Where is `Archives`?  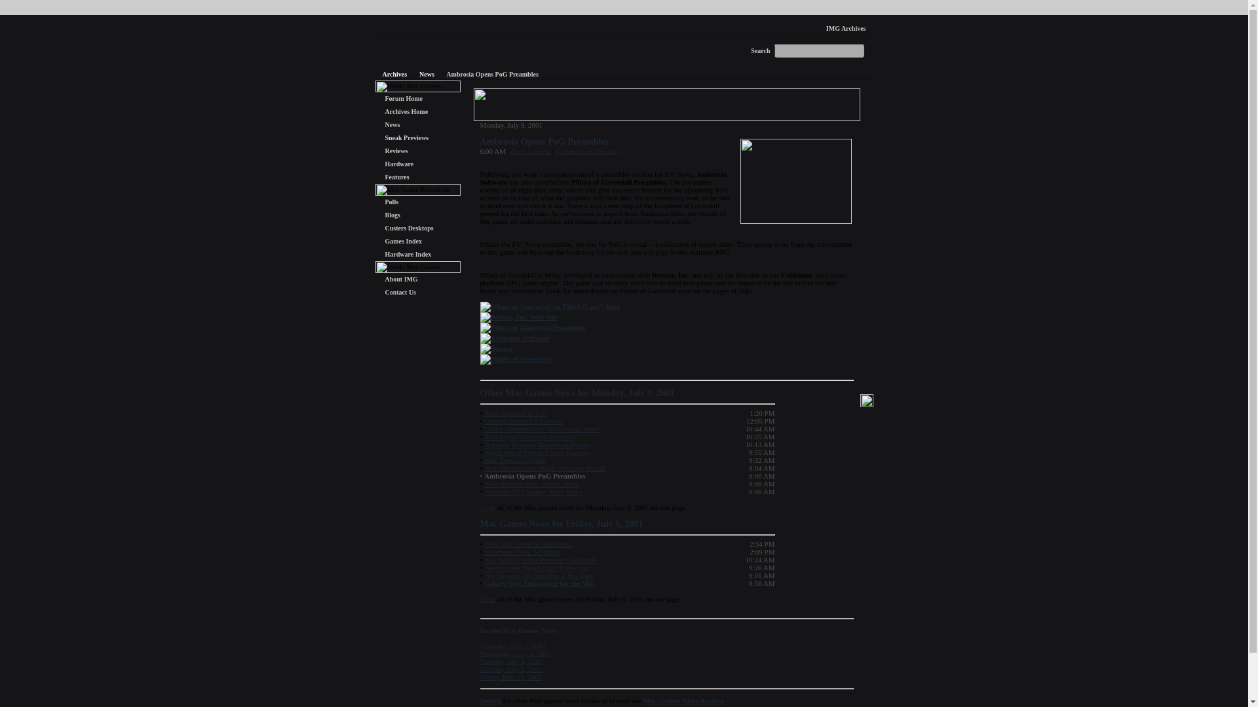
Archives is located at coordinates (394, 74).